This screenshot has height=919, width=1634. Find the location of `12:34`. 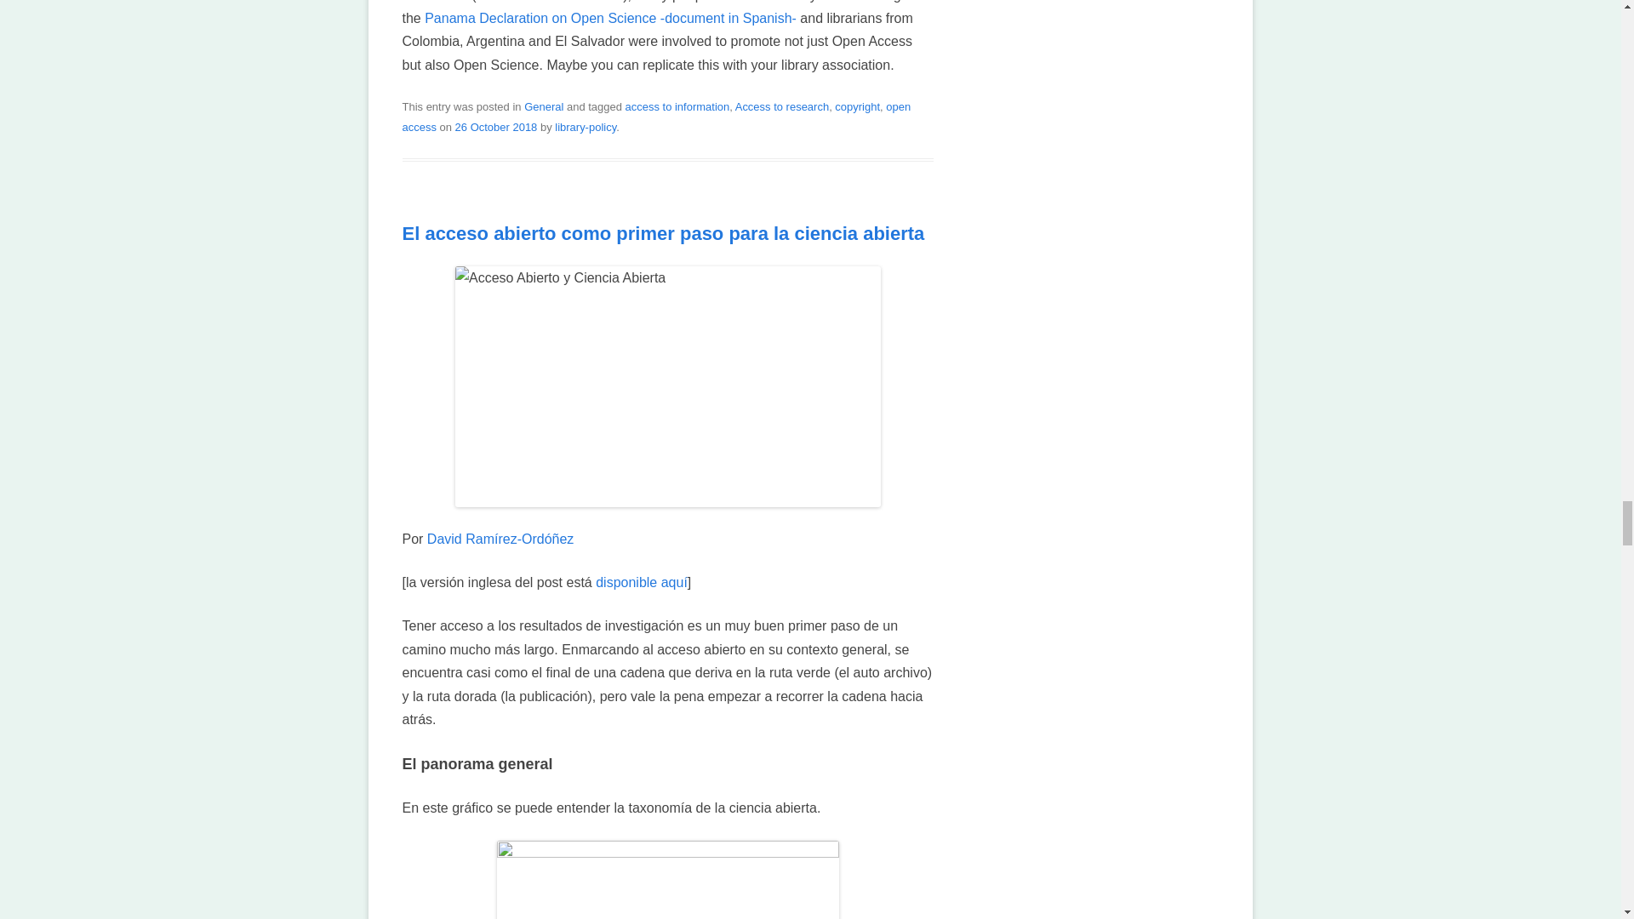

12:34 is located at coordinates (496, 126).